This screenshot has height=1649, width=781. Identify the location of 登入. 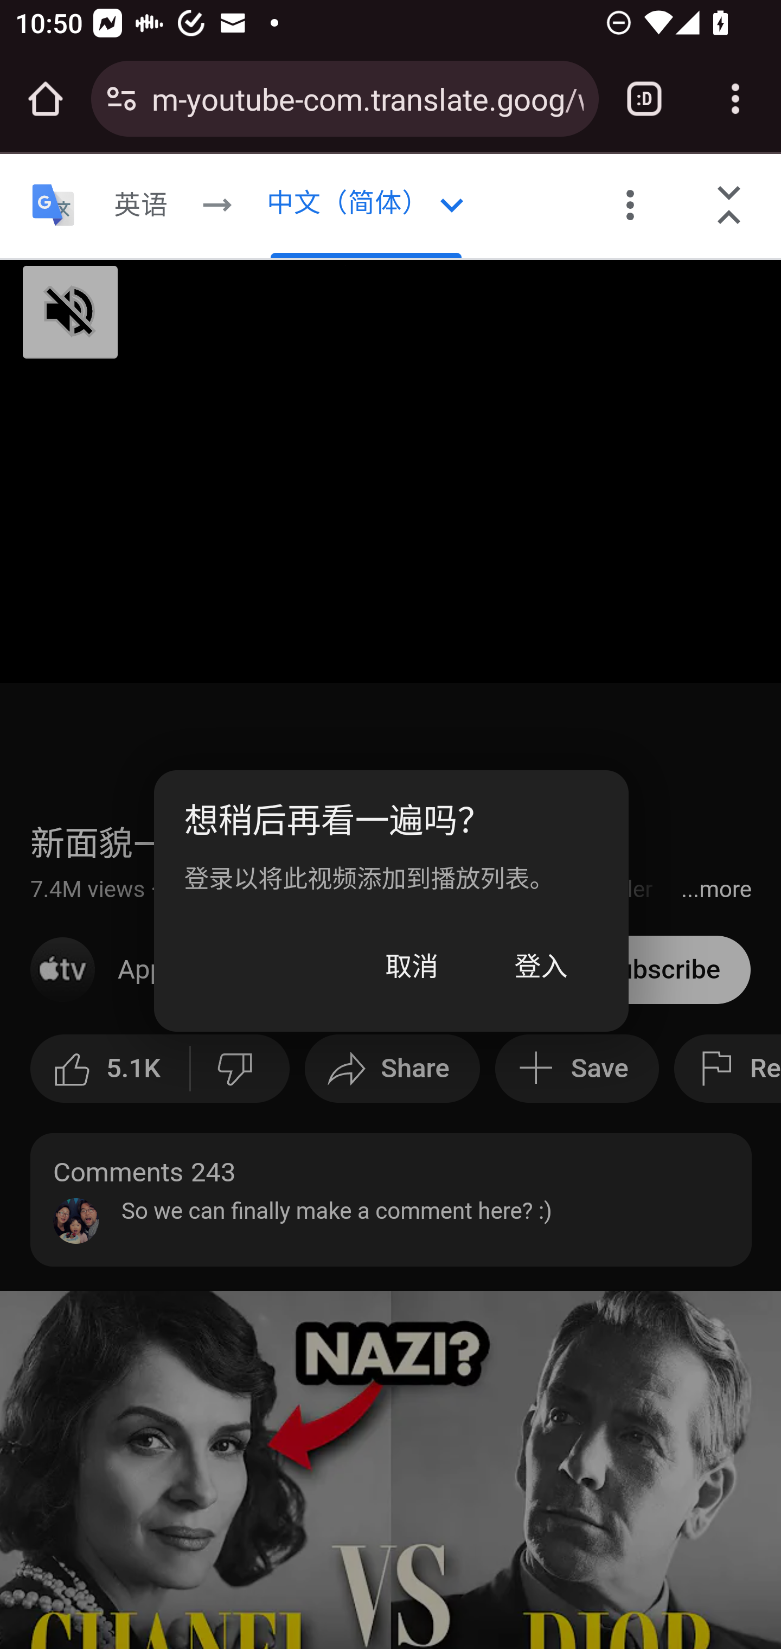
(540, 967).